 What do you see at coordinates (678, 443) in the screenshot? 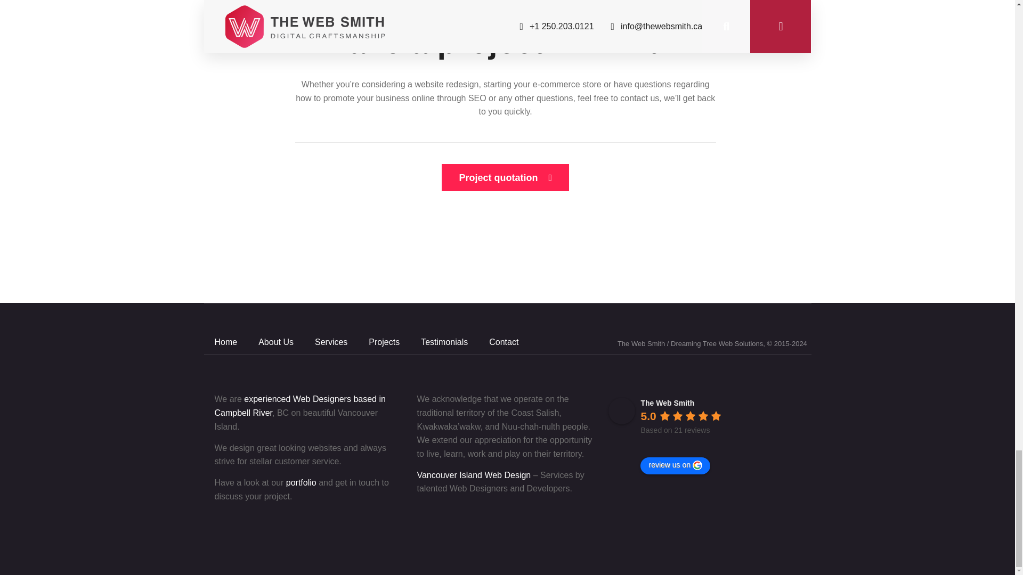
I see `powered by Google` at bounding box center [678, 443].